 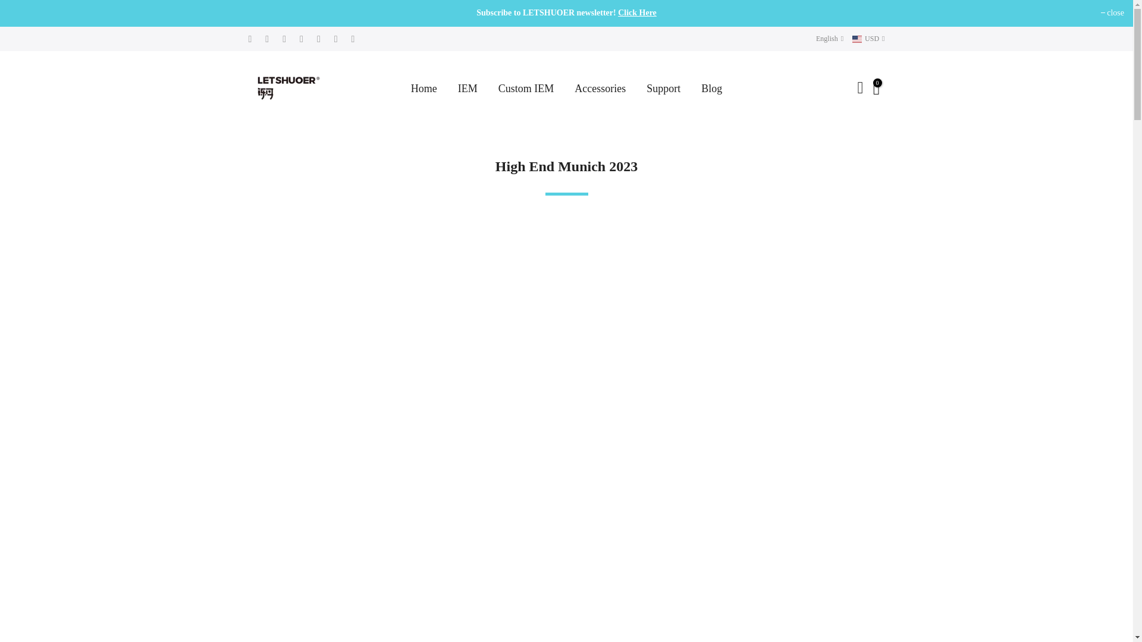 I want to click on Home, so click(x=423, y=89).